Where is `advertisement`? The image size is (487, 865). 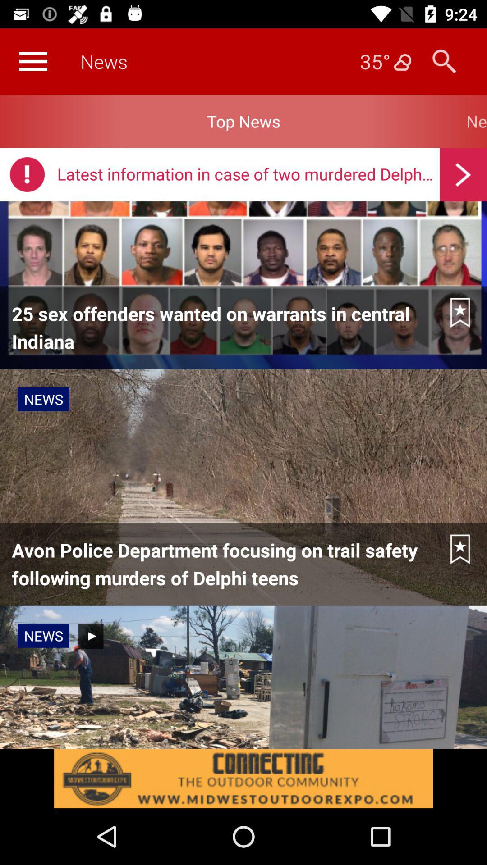
advertisement is located at coordinates (243, 778).